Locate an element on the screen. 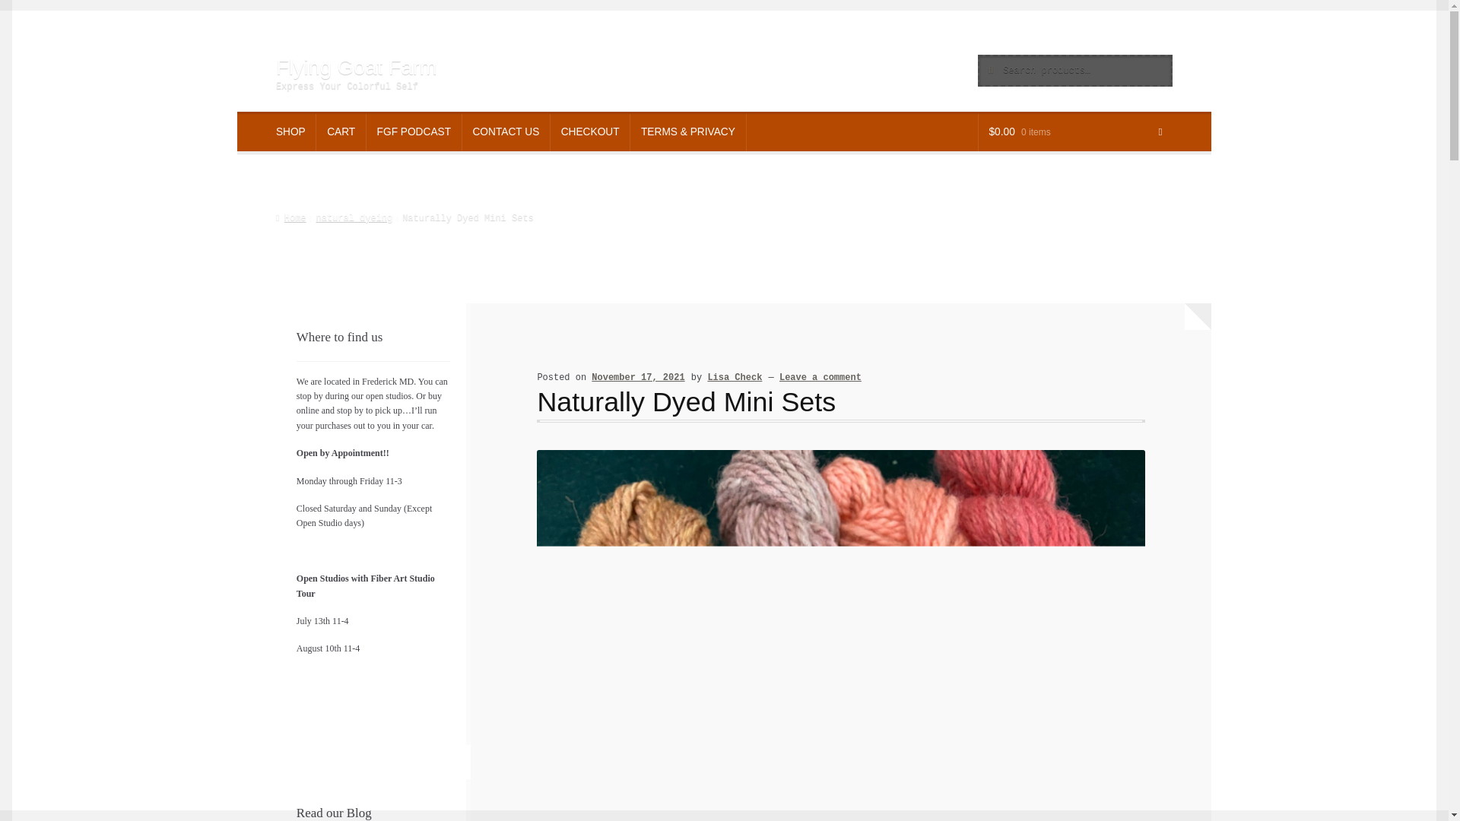  natural dyeing is located at coordinates (354, 217).